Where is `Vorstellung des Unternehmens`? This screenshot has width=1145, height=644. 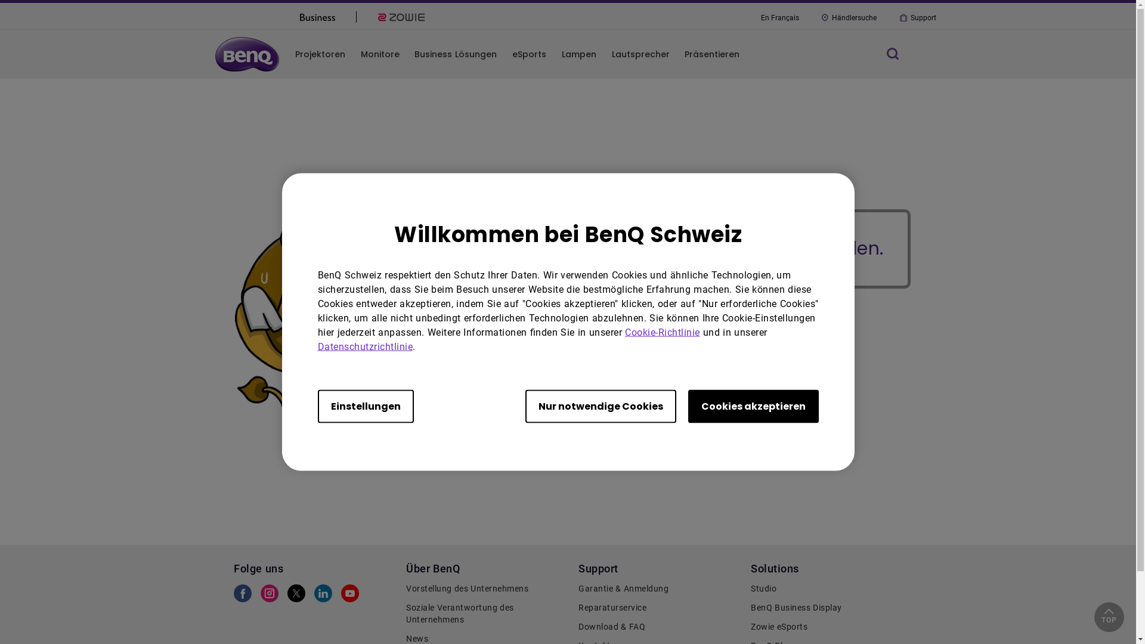 Vorstellung des Unternehmens is located at coordinates (487, 589).